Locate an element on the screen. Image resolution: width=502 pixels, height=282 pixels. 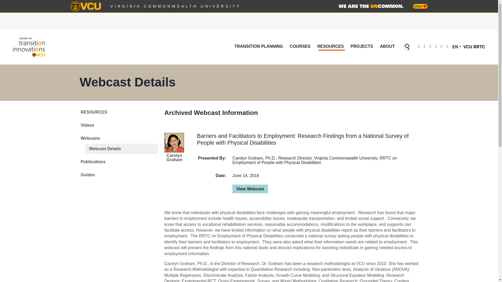
VIRGINIA COMMONWEALTH UNIVERSITY is located at coordinates (176, 6).